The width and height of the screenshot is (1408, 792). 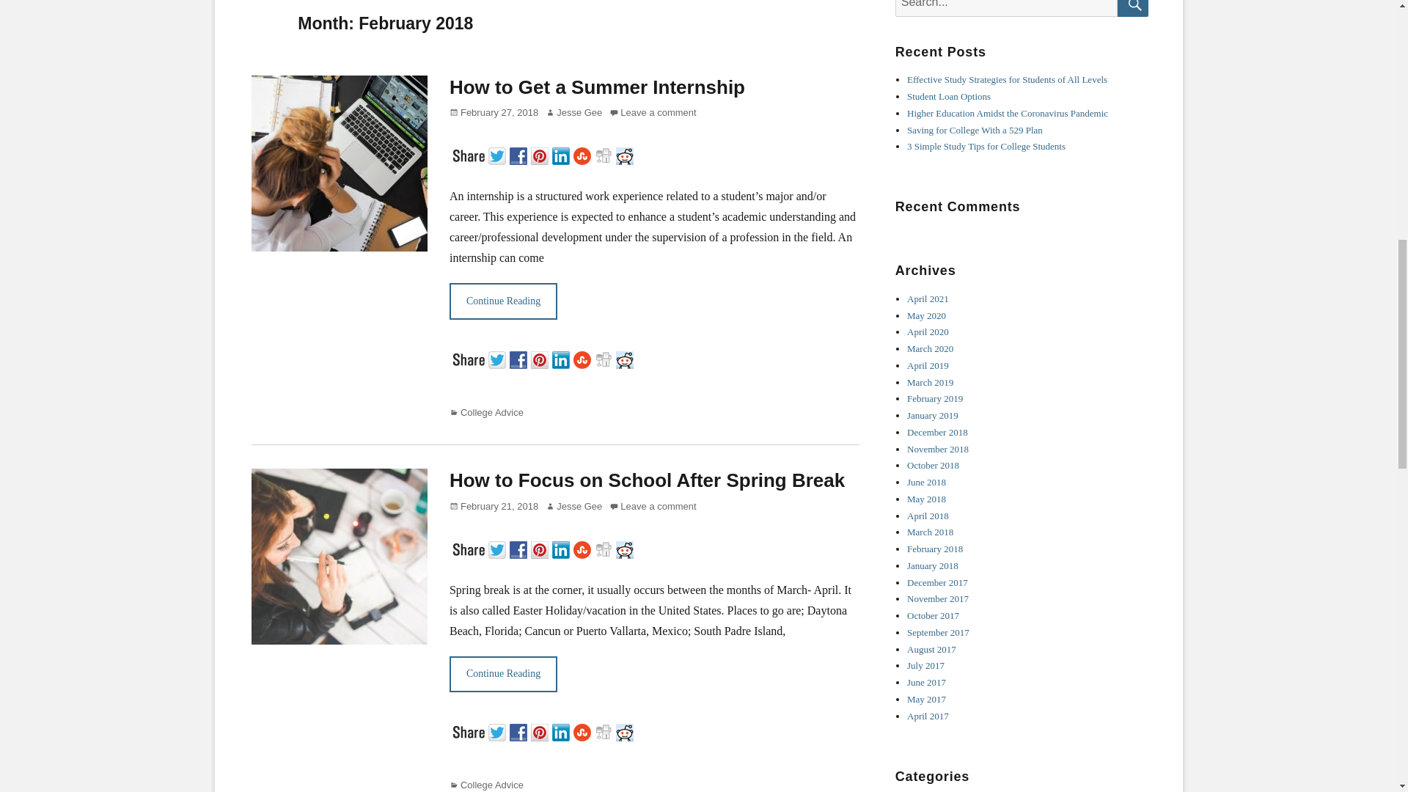 What do you see at coordinates (584, 154) in the screenshot?
I see `StumbleUpon` at bounding box center [584, 154].